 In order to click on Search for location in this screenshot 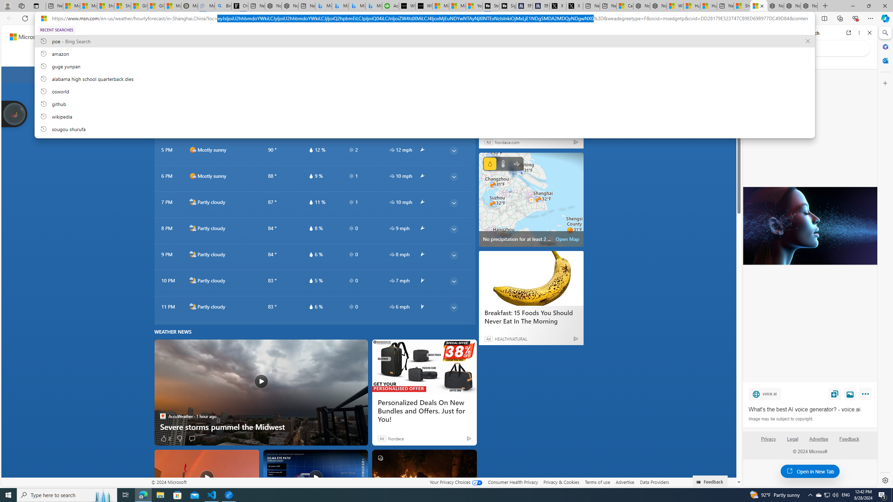, I will do `click(195, 75)`.